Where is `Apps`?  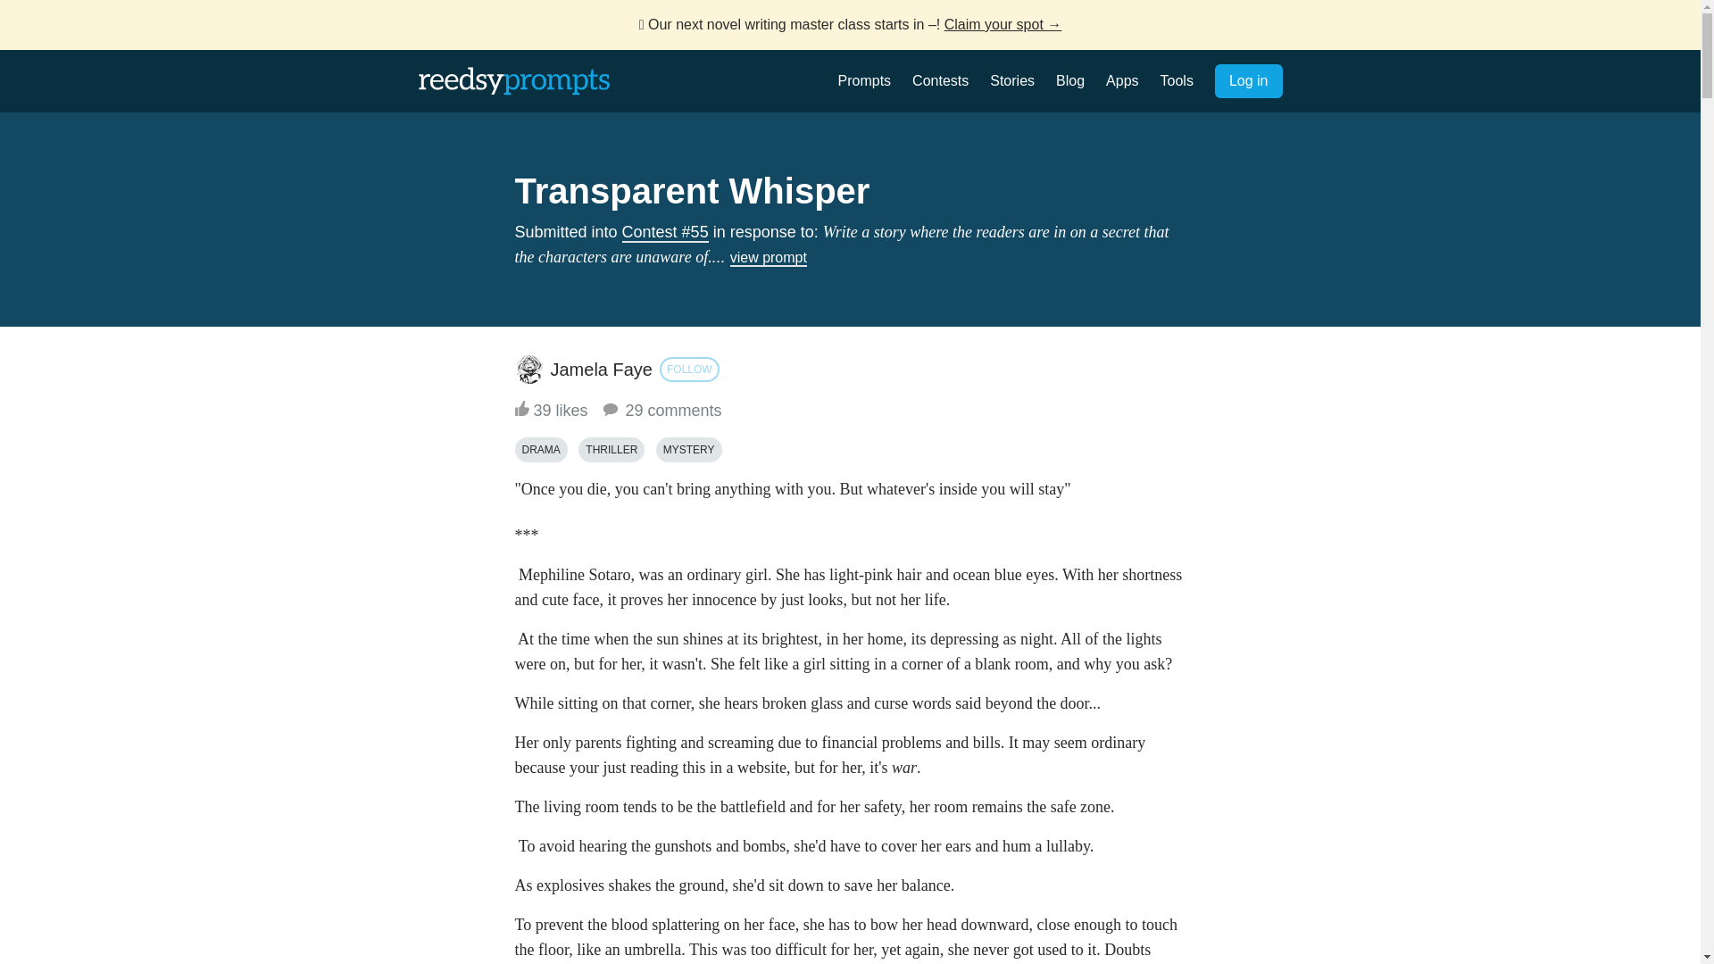
Apps is located at coordinates (1121, 80).